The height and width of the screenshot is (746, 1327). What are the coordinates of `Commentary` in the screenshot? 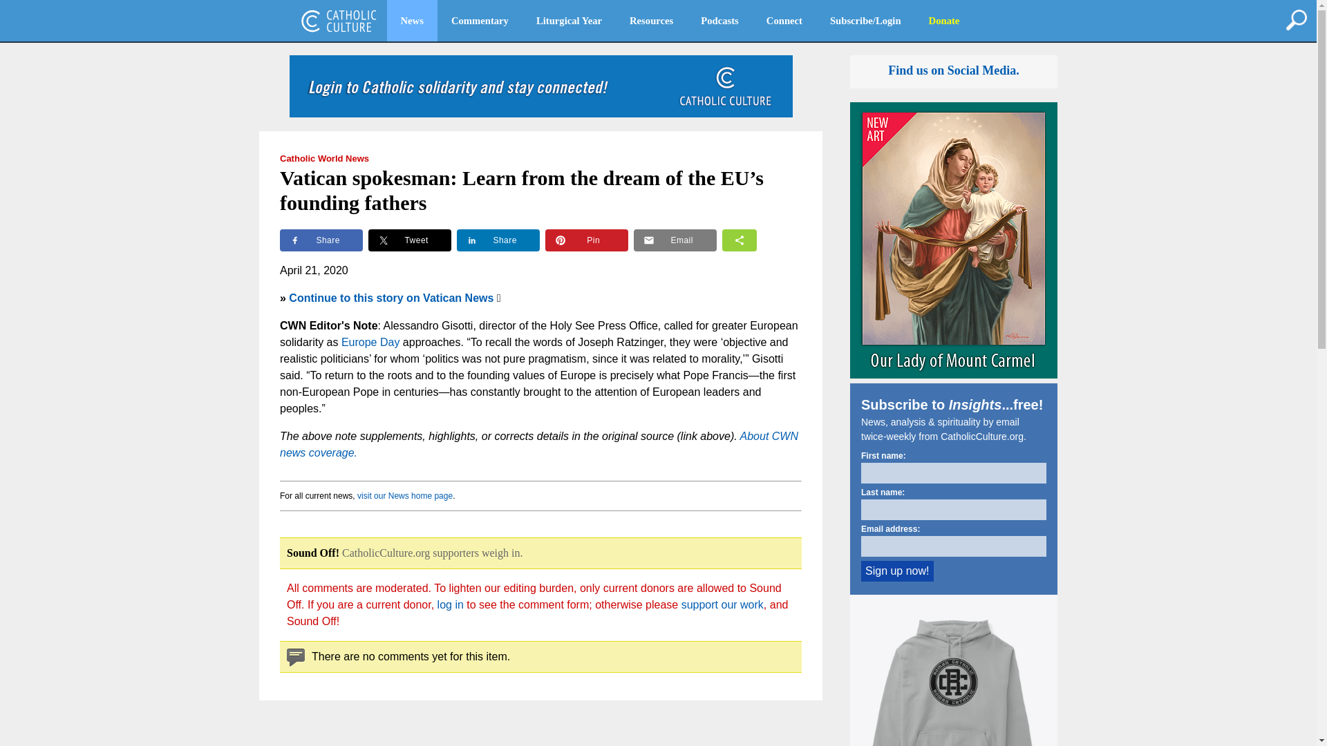 It's located at (480, 21).